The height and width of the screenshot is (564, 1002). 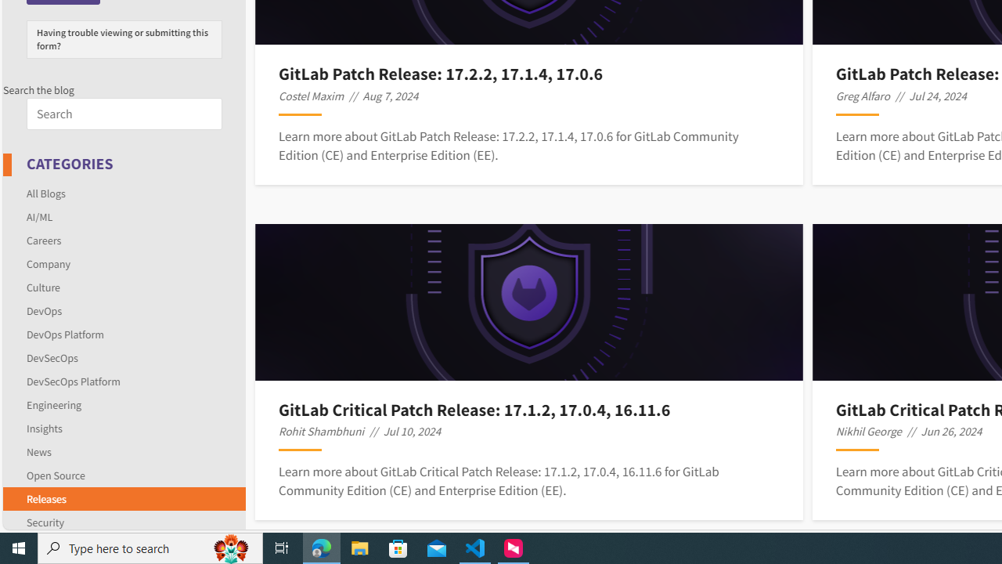 I want to click on Engineering, so click(x=54, y=404).